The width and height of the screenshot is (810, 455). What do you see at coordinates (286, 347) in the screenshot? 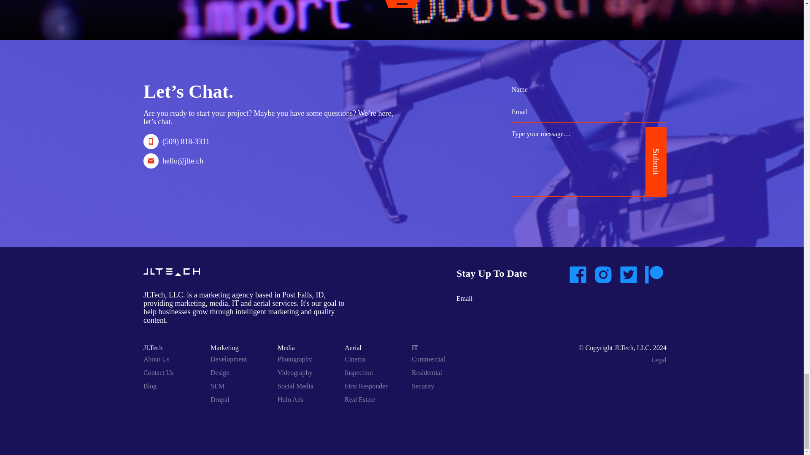
I see `Media` at bounding box center [286, 347].